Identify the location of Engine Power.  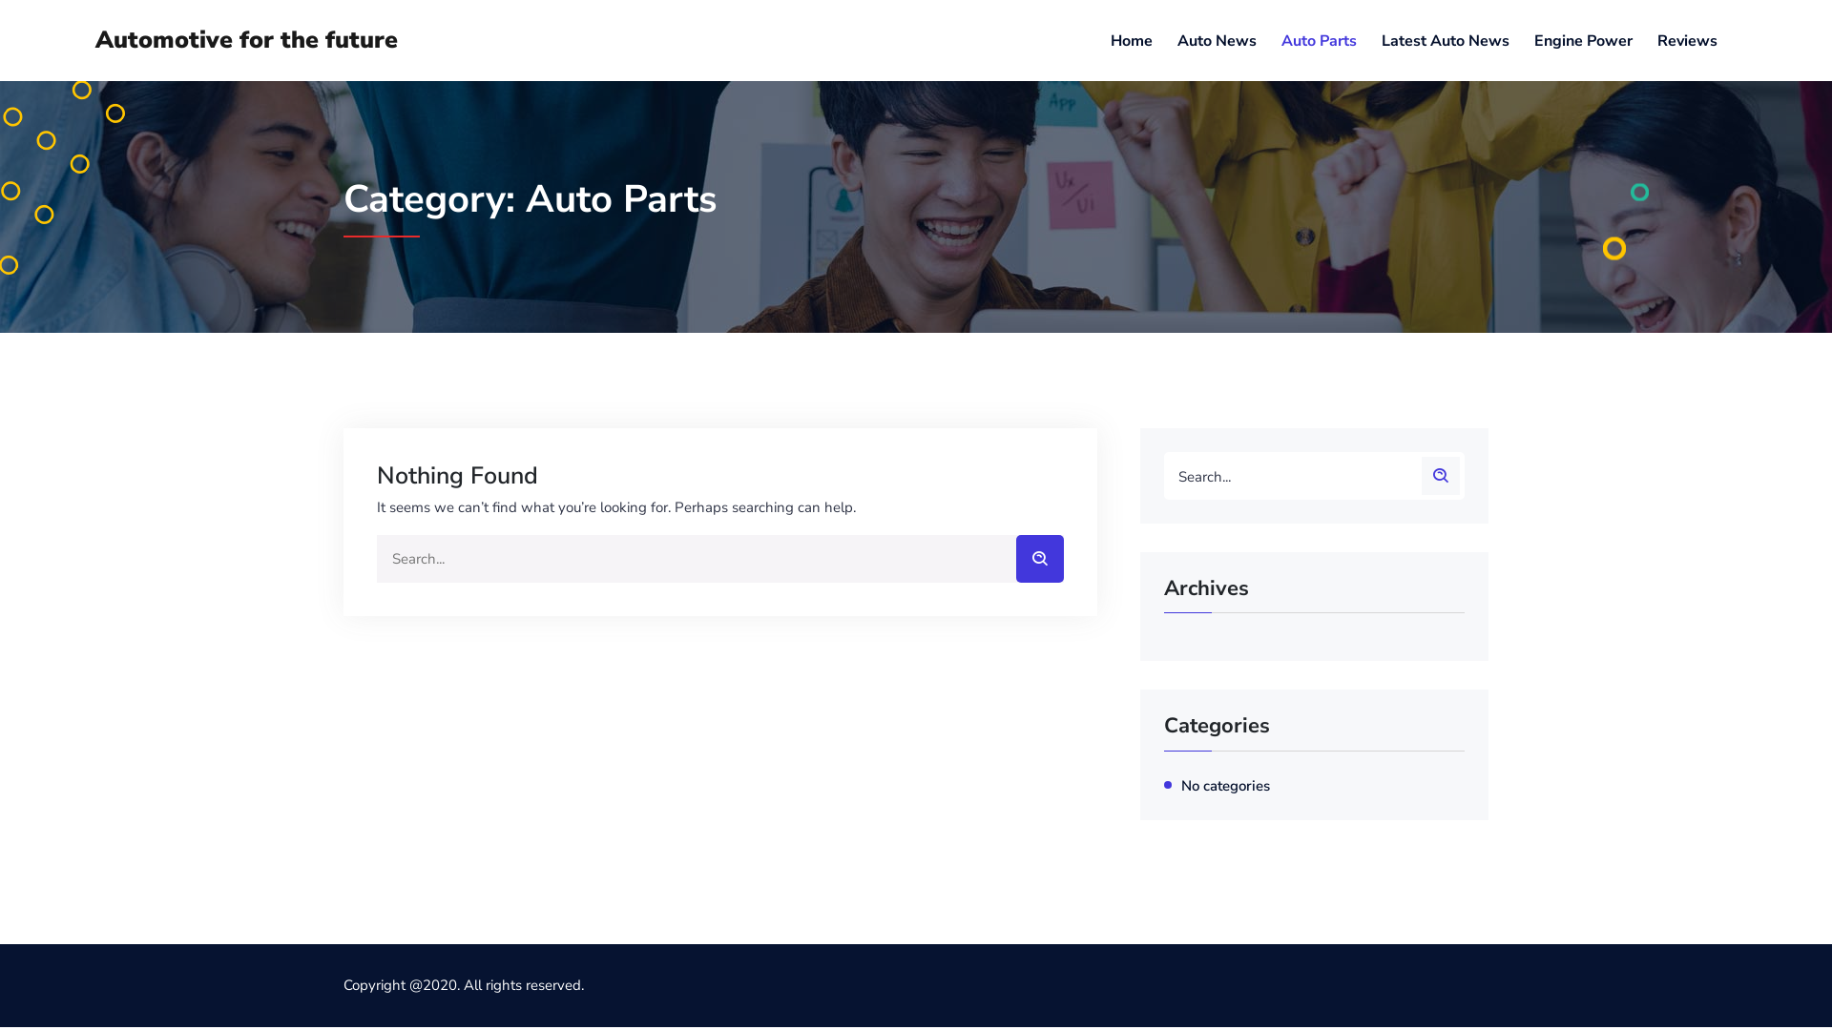
(1584, 40).